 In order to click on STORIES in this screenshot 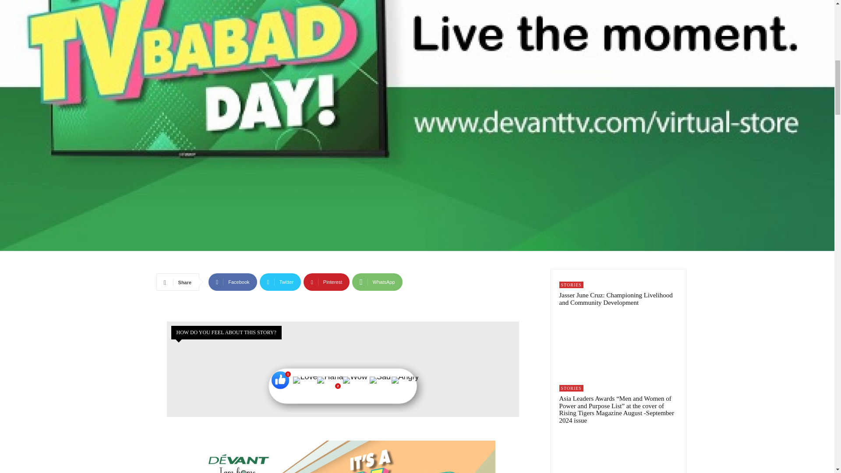, I will do `click(571, 388)`.